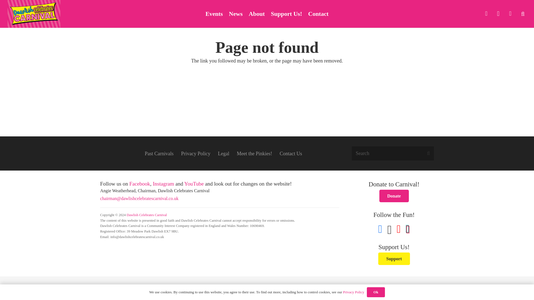  I want to click on Donate to Carnival!, so click(394, 196).